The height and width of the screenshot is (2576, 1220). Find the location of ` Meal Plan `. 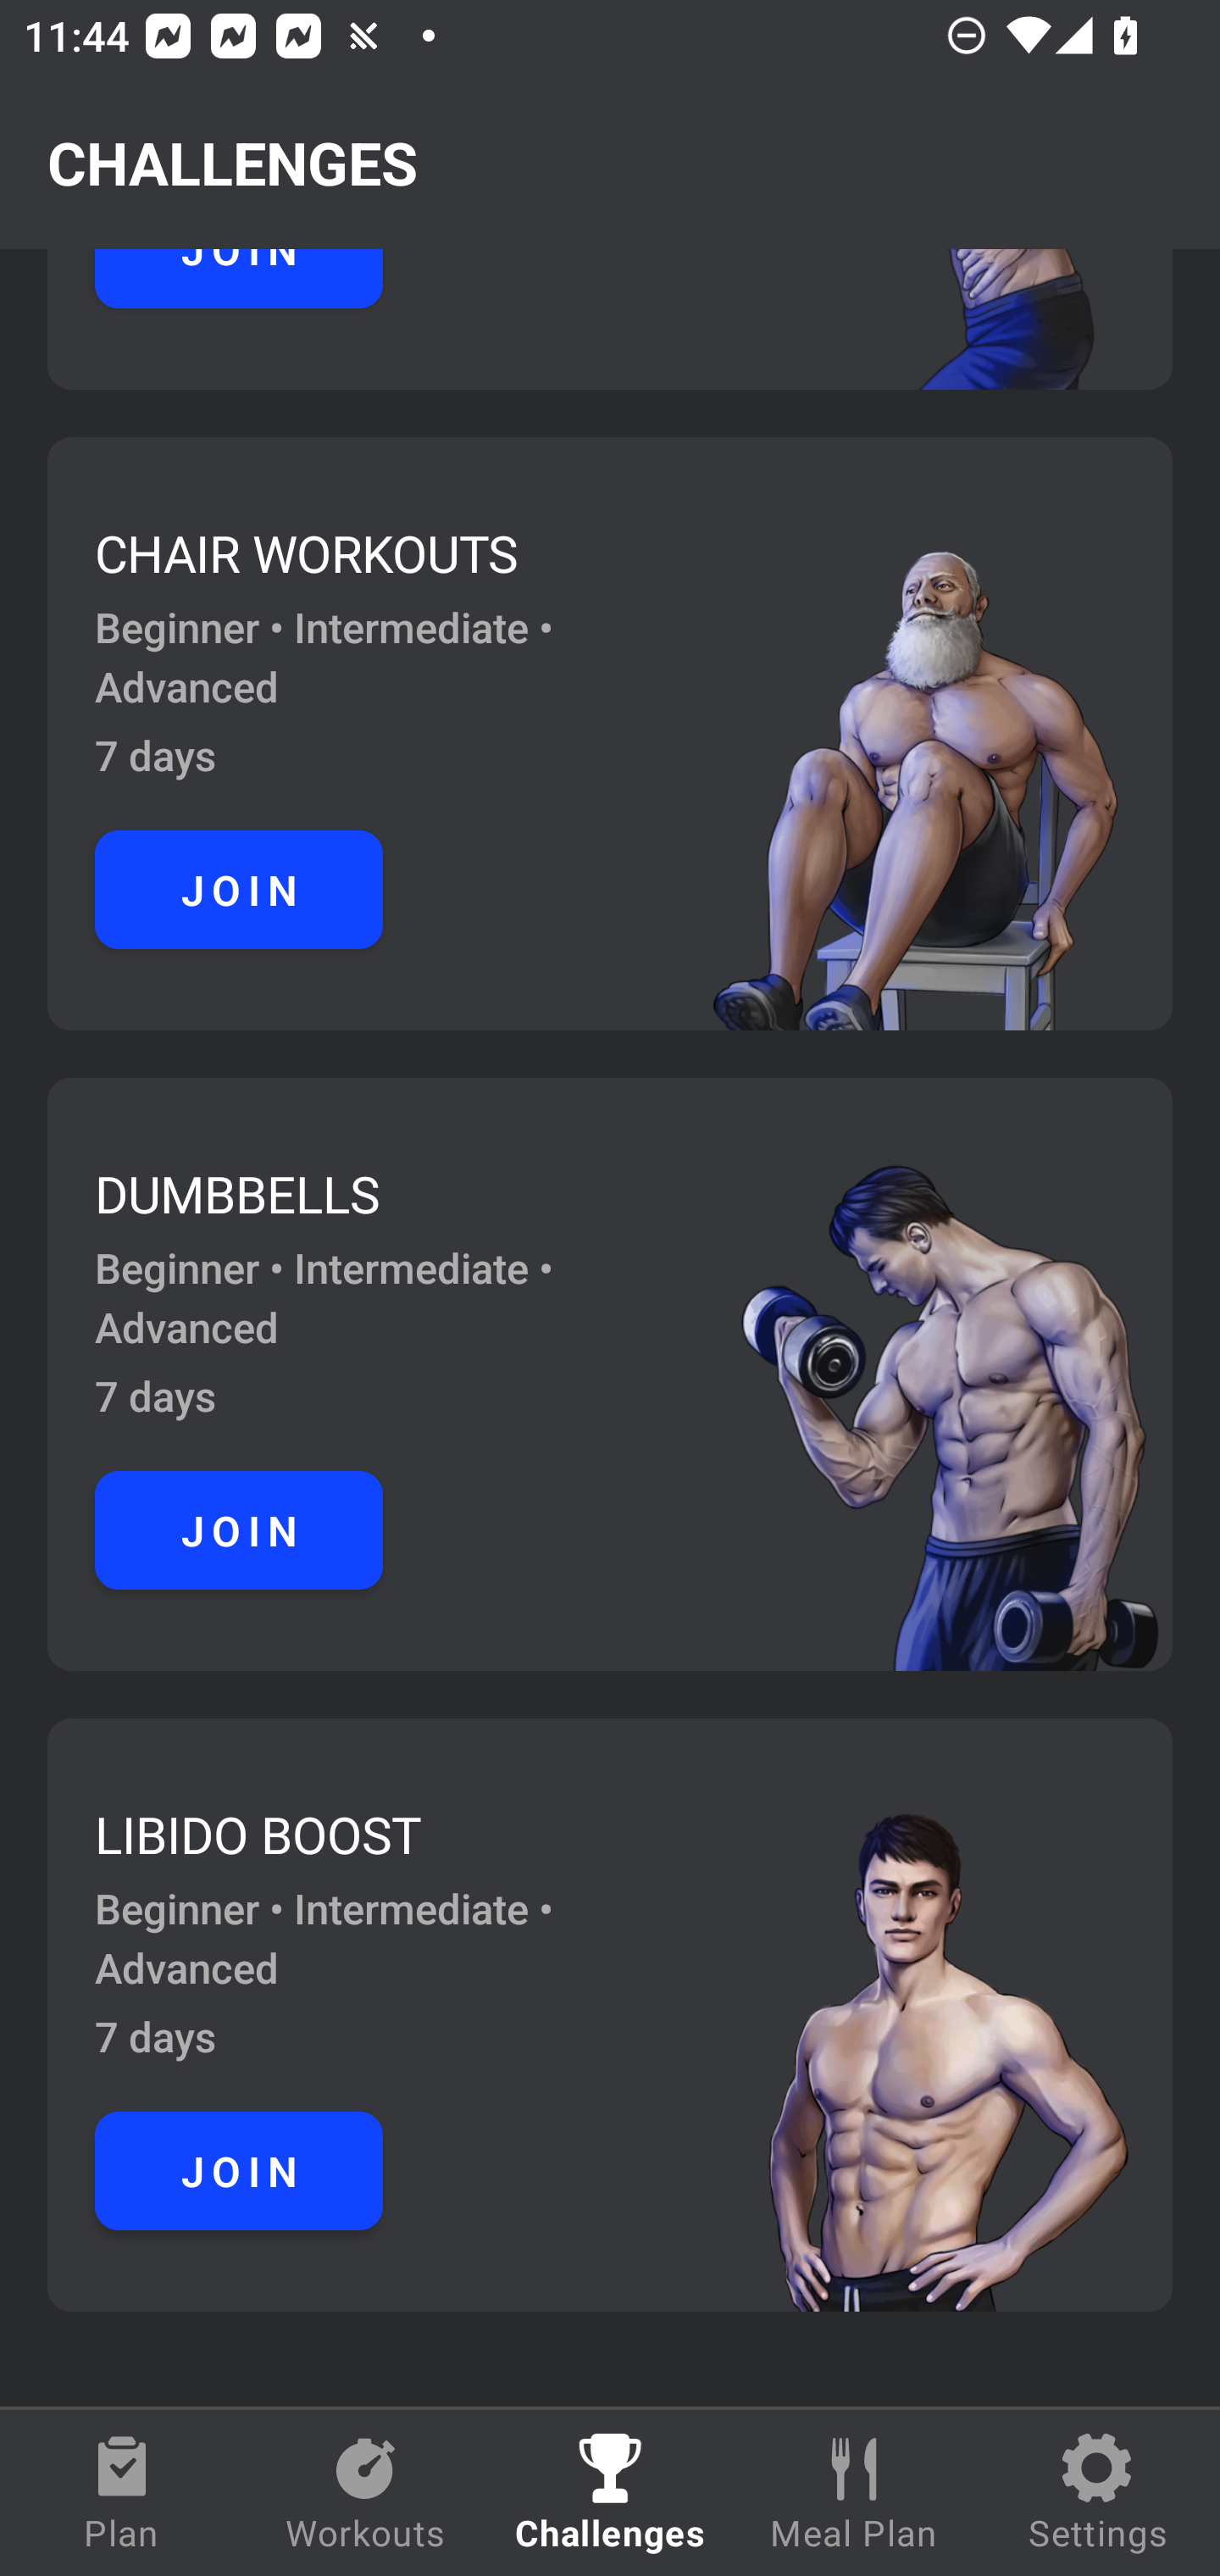

 Meal Plan  is located at coordinates (854, 2493).